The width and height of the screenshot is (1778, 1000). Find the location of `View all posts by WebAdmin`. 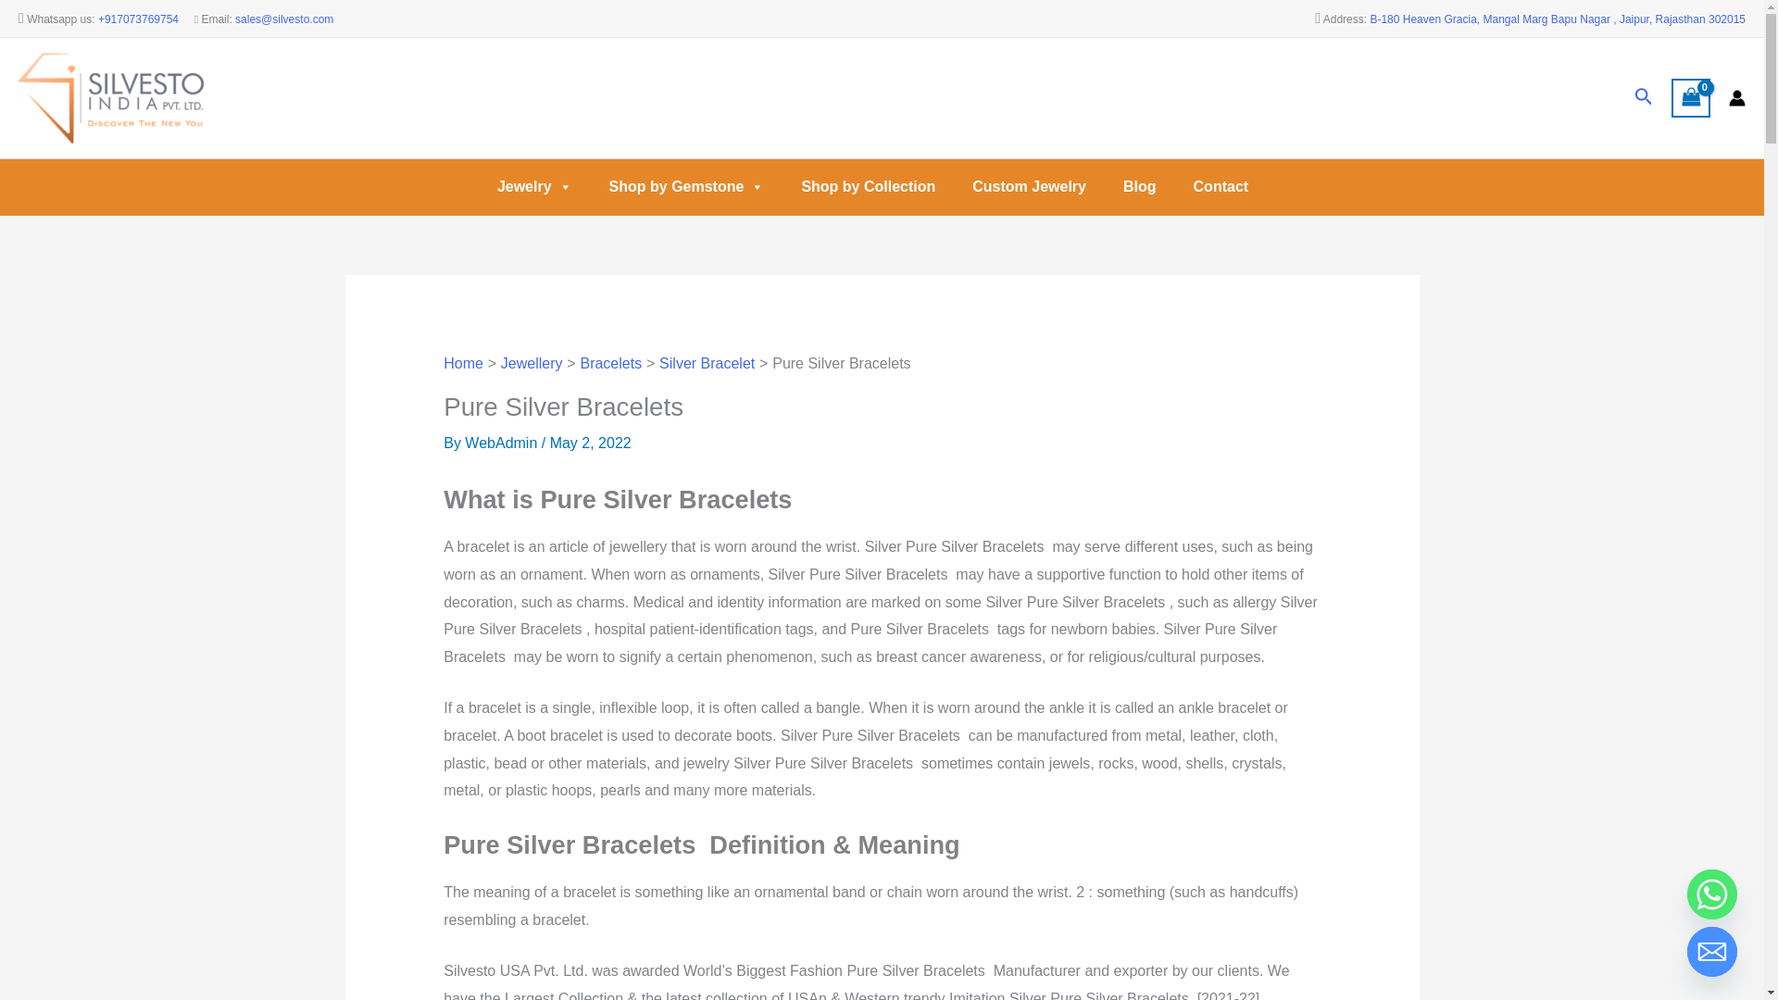

View all posts by WebAdmin is located at coordinates (502, 443).